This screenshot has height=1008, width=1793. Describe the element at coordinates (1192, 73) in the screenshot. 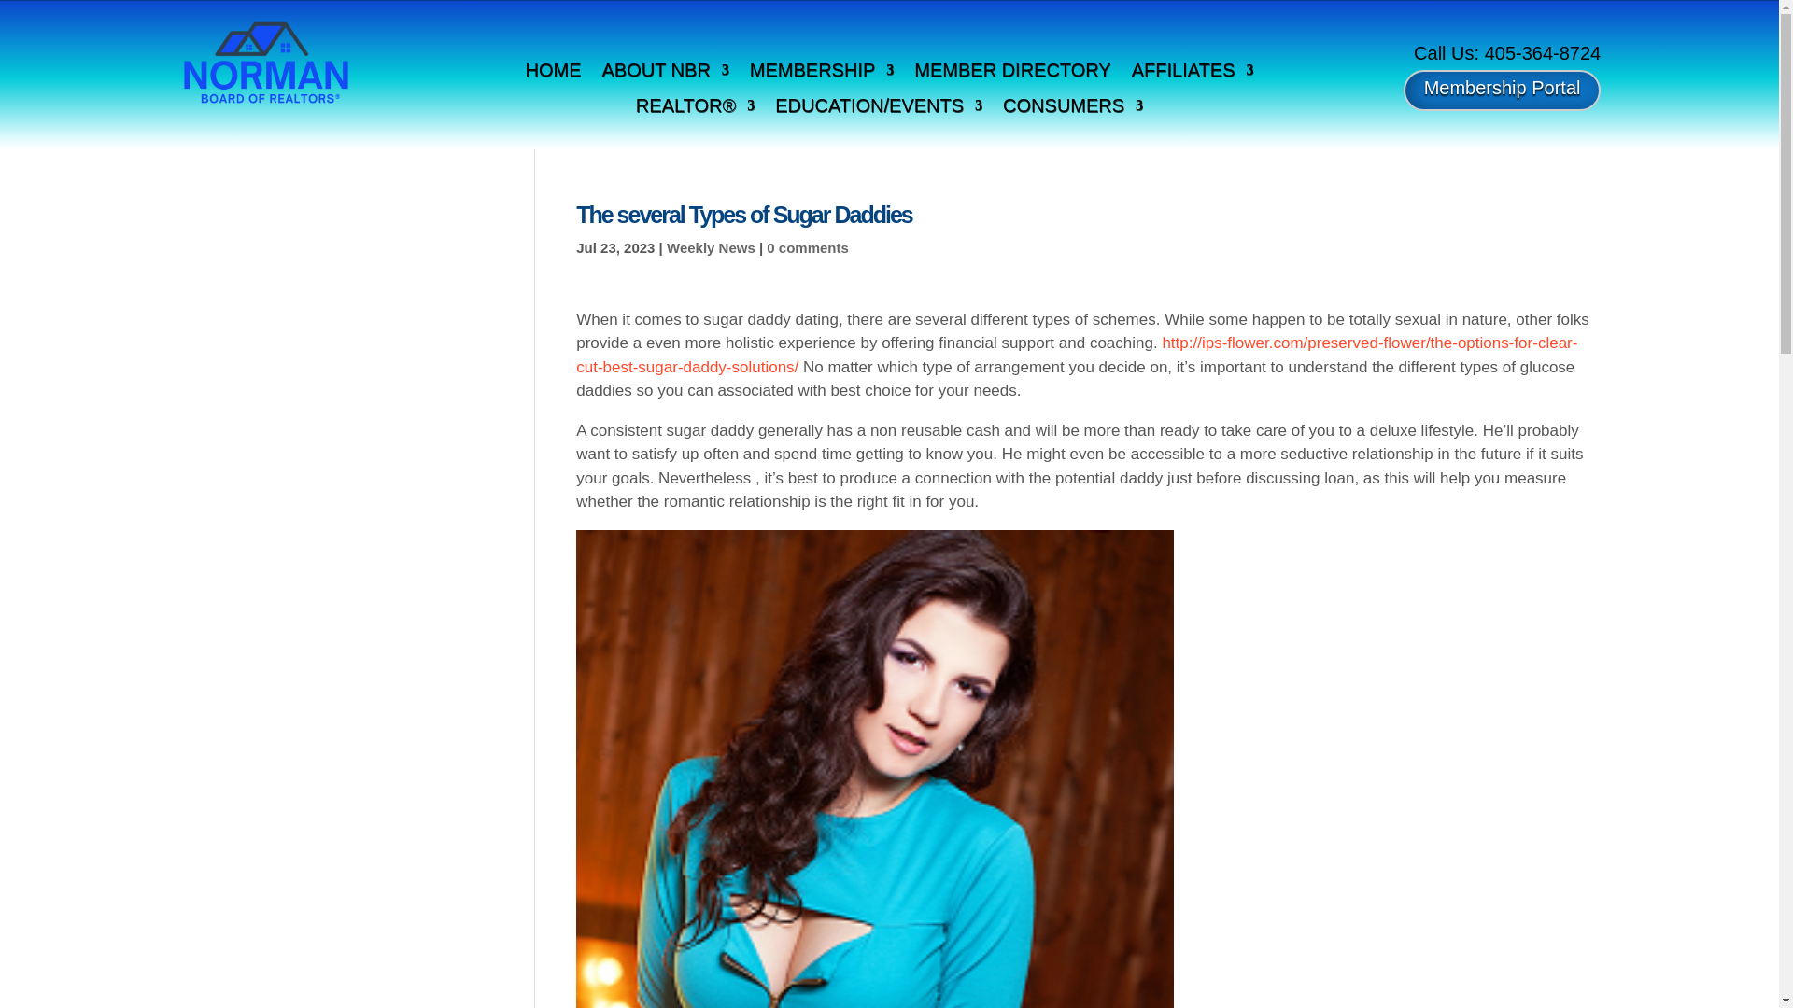

I see `AFFILIATES` at that location.